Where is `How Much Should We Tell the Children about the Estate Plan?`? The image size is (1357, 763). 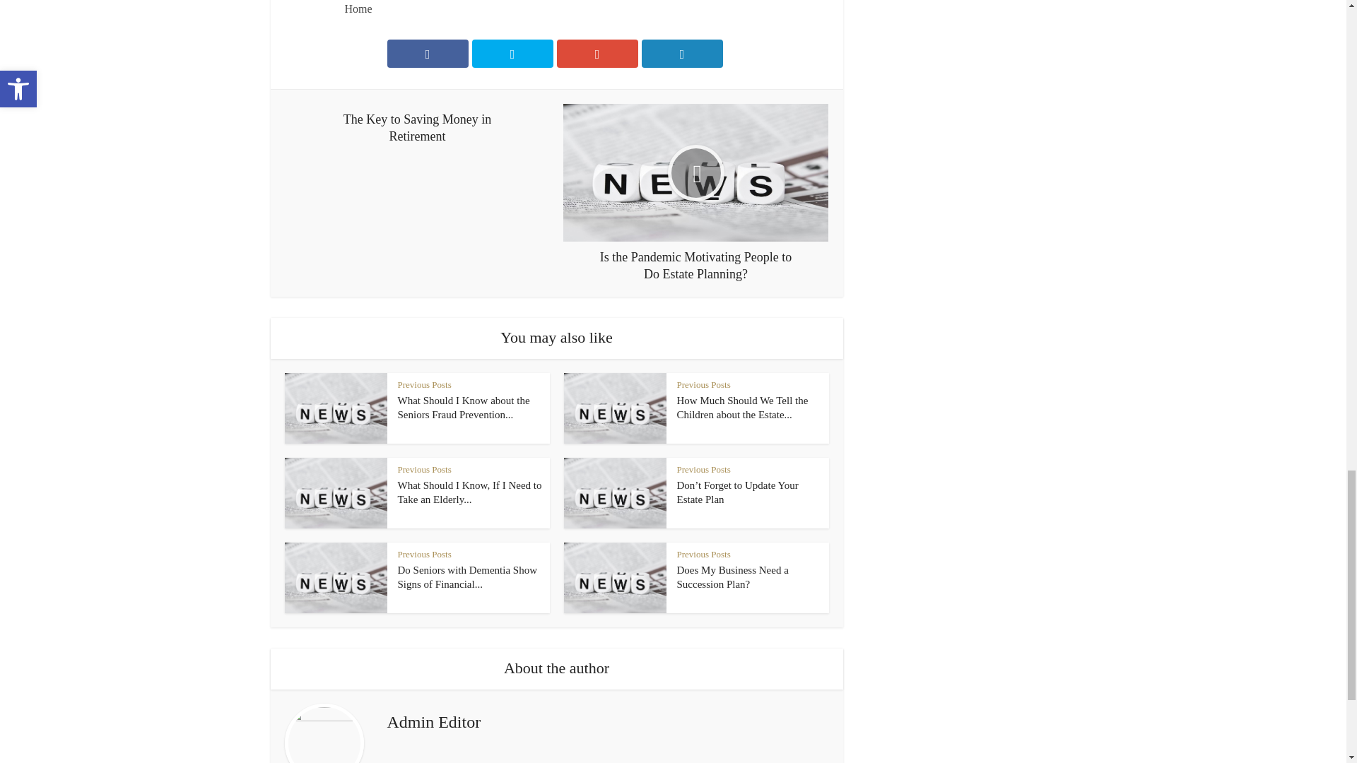 How Much Should We Tell the Children about the Estate Plan? is located at coordinates (743, 408).